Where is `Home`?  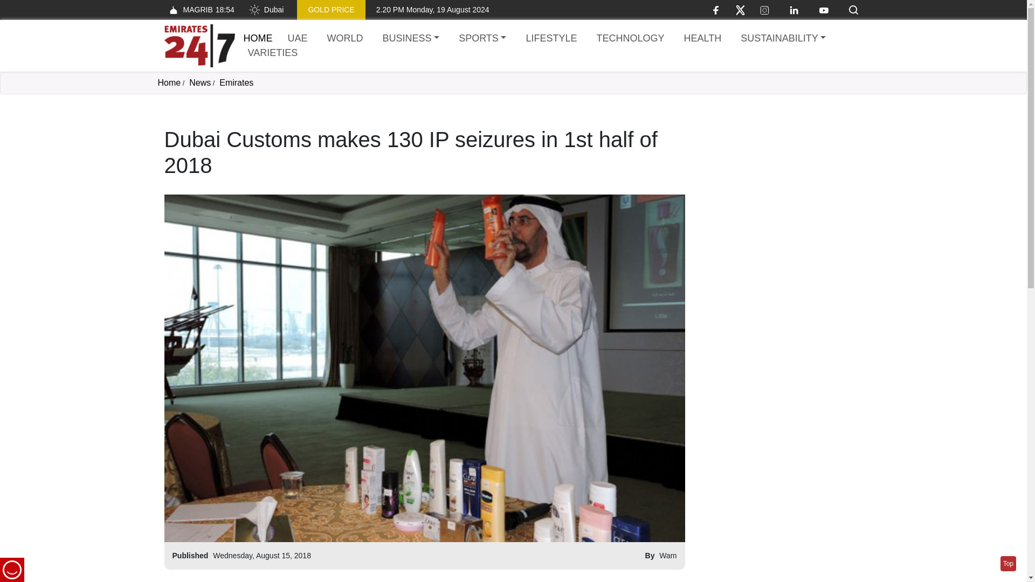
Home is located at coordinates (258, 38).